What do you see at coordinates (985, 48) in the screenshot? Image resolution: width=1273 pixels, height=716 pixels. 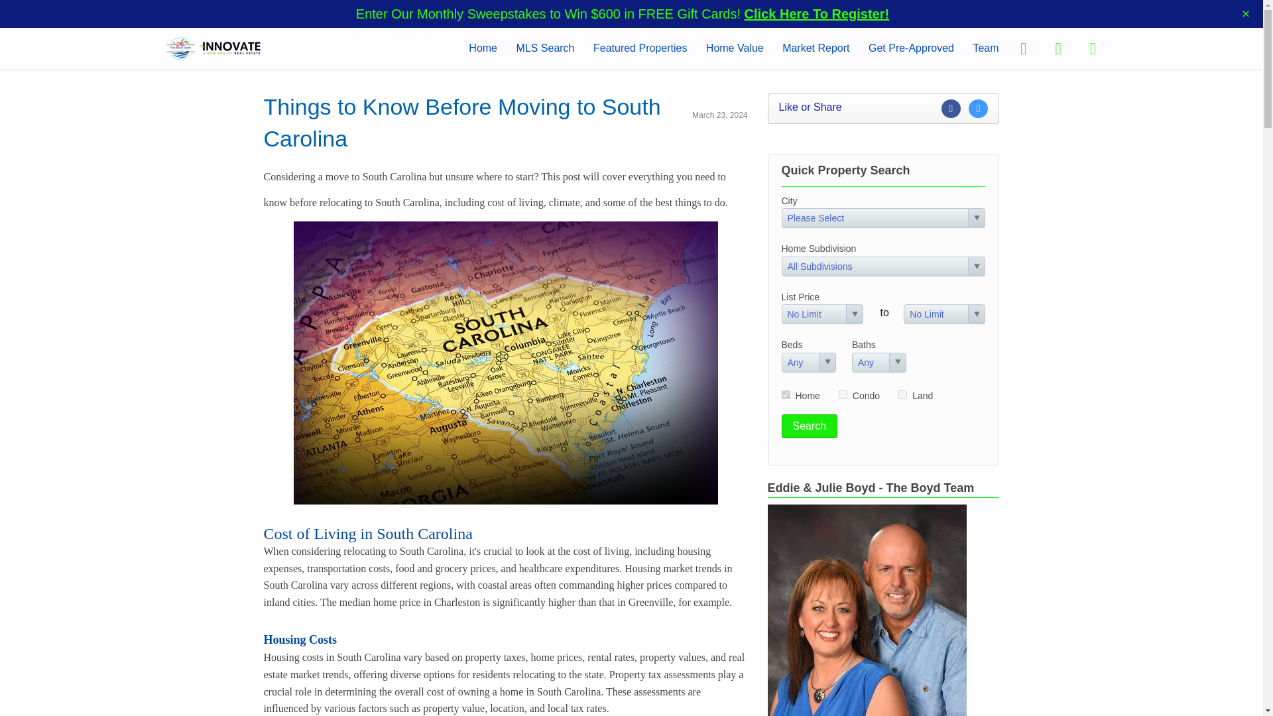 I see `Team` at bounding box center [985, 48].